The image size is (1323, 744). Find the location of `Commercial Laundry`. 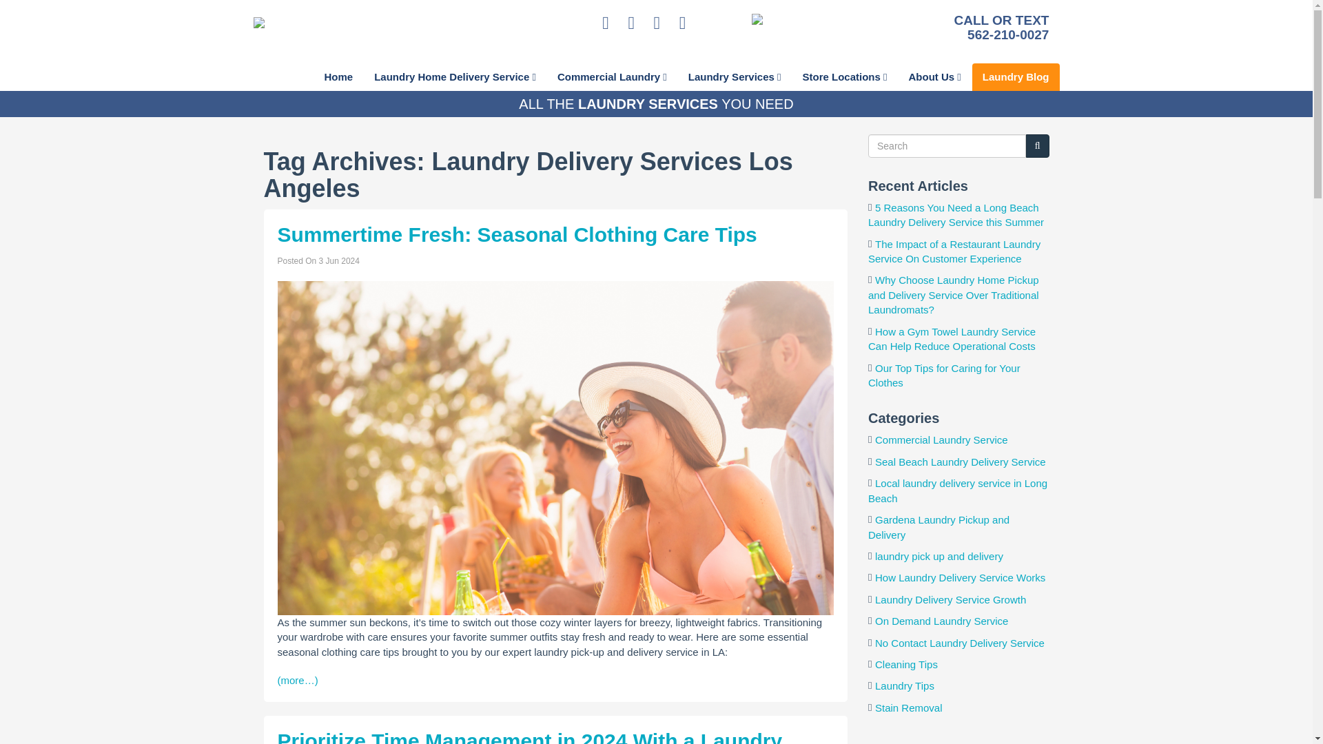

Commercial Laundry is located at coordinates (612, 76).